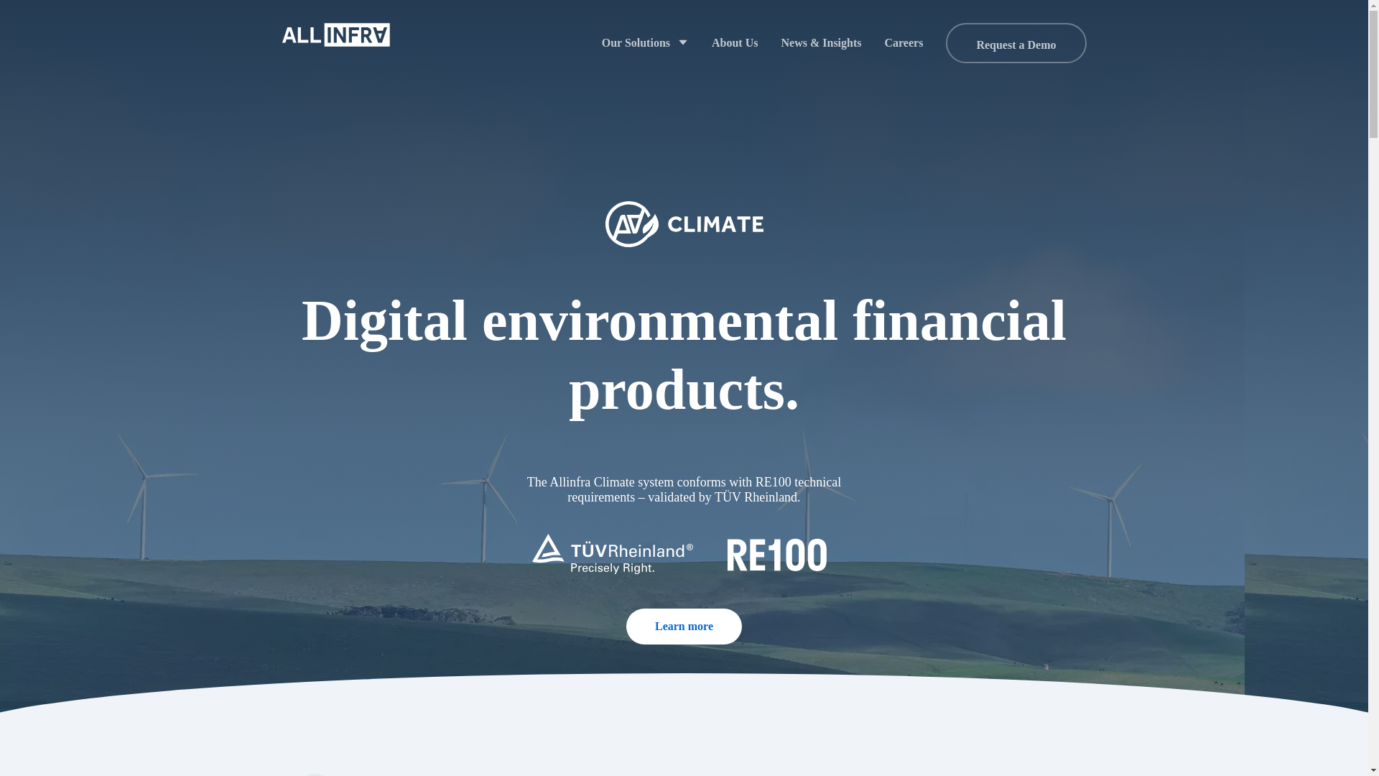 The height and width of the screenshot is (776, 1379). I want to click on Request a Demo, so click(1016, 43).